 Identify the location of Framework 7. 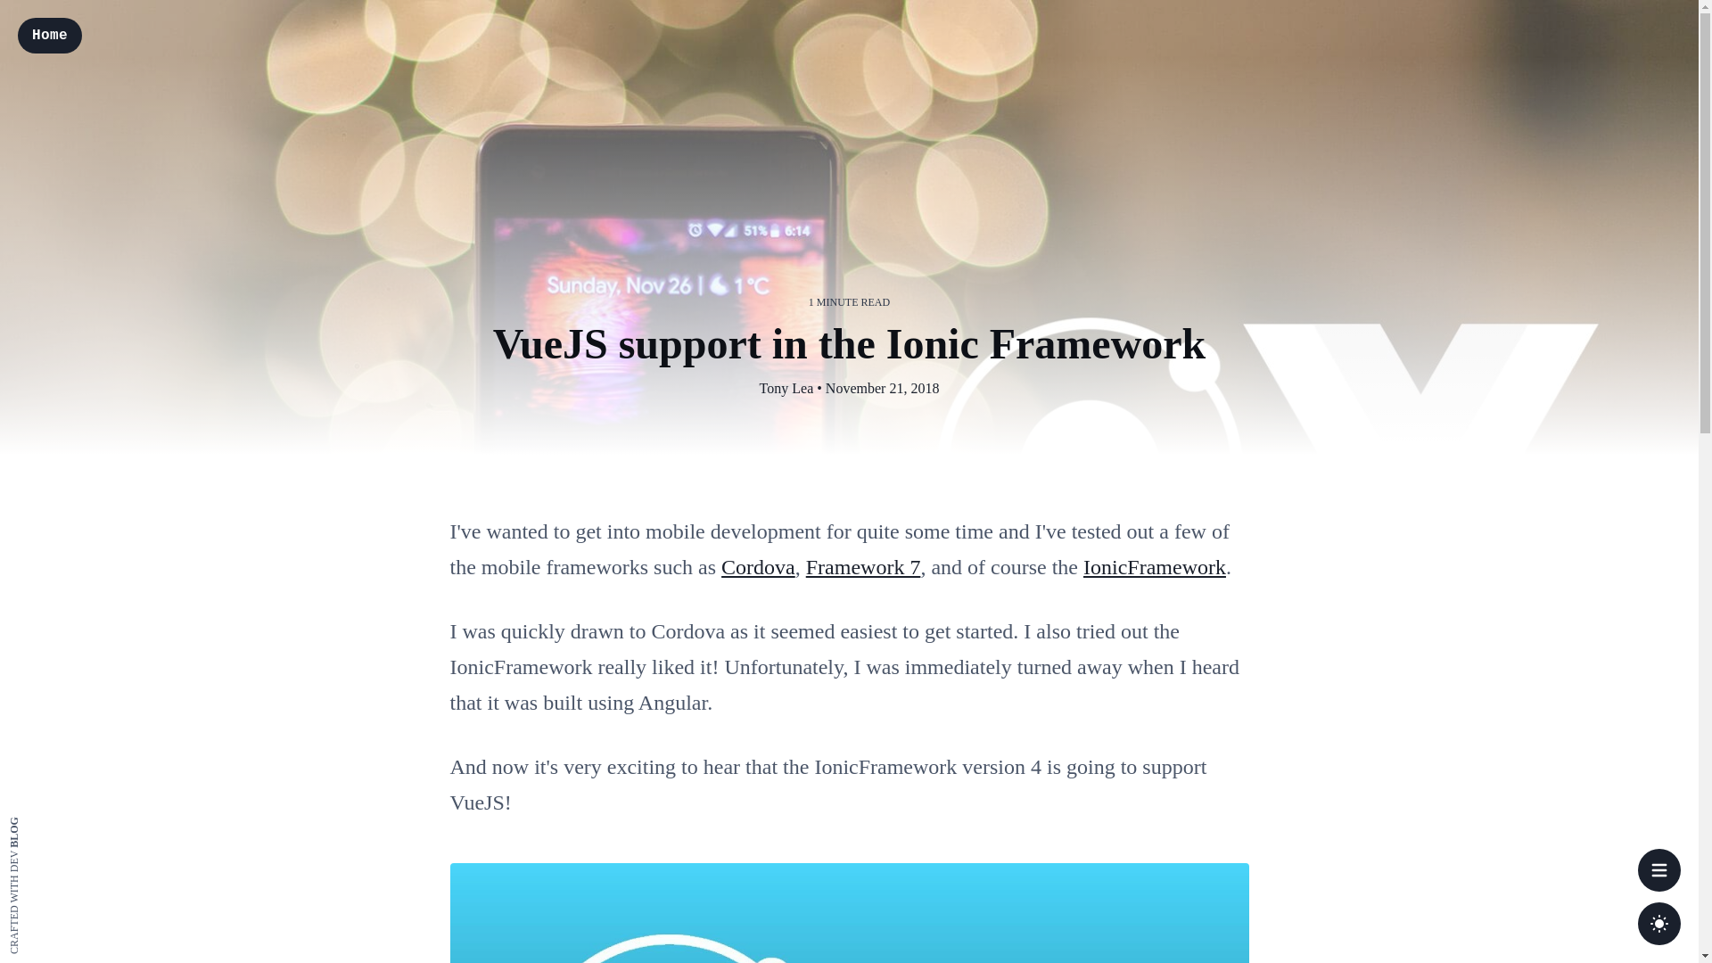
(863, 567).